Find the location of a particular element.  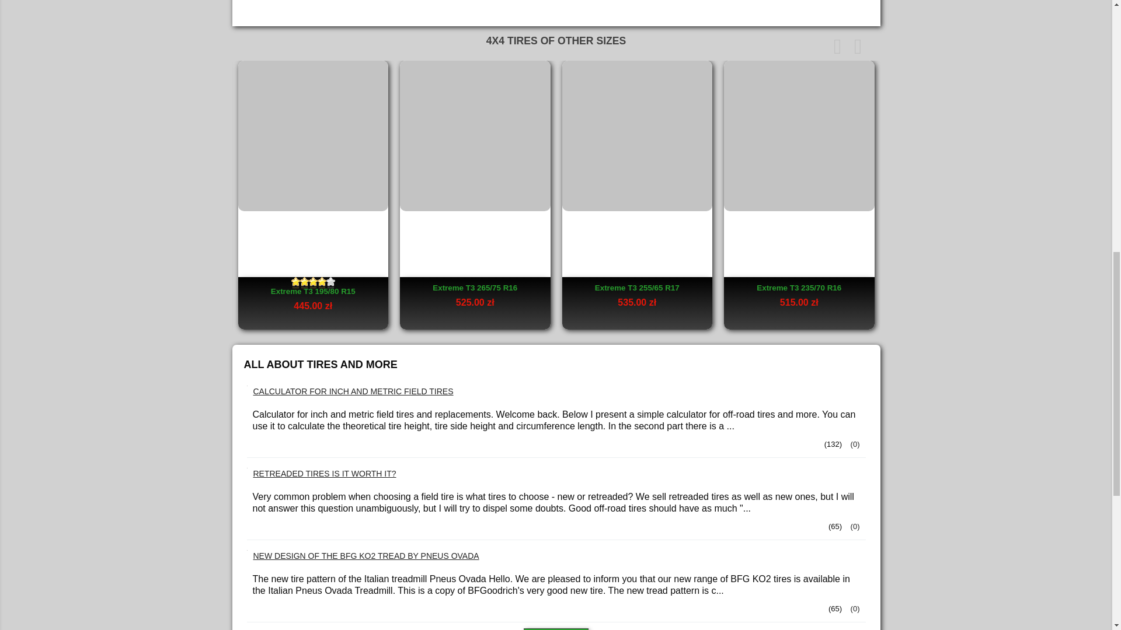

View all posts is located at coordinates (556, 629).